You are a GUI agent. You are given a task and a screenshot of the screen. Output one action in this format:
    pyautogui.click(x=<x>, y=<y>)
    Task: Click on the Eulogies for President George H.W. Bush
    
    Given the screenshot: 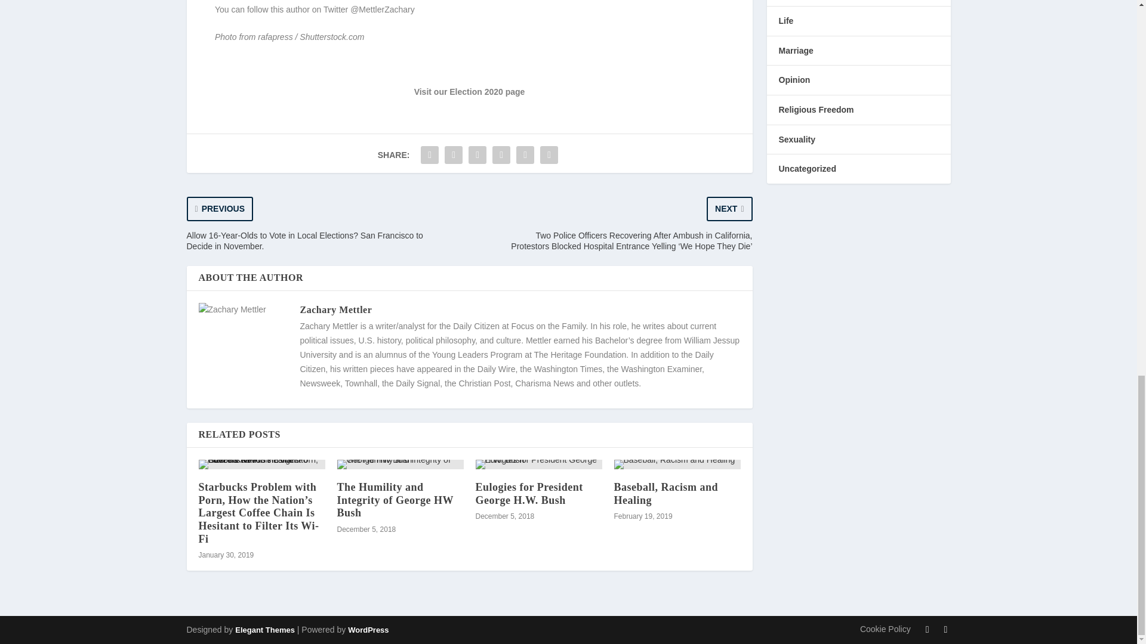 What is the action you would take?
    pyautogui.click(x=538, y=465)
    